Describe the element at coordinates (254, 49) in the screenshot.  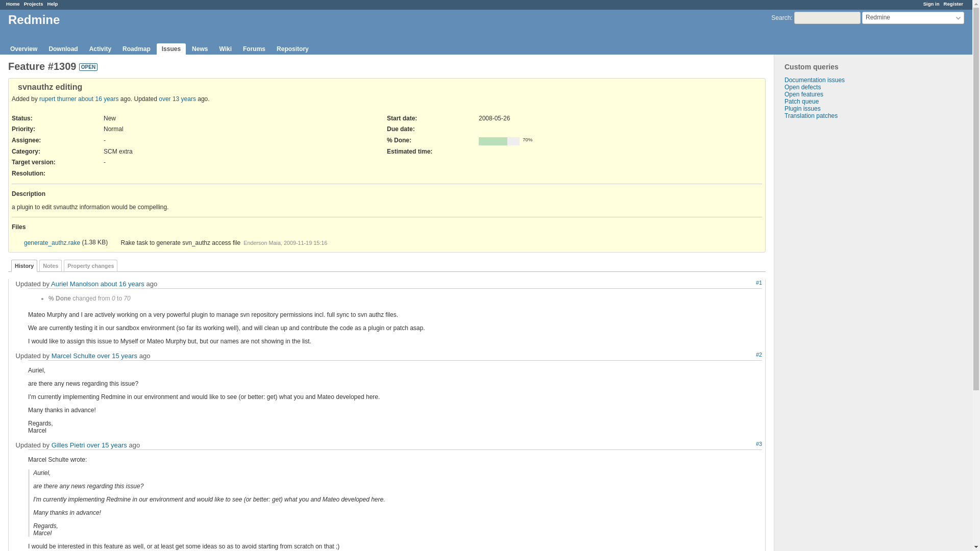
I see `Forums` at that location.